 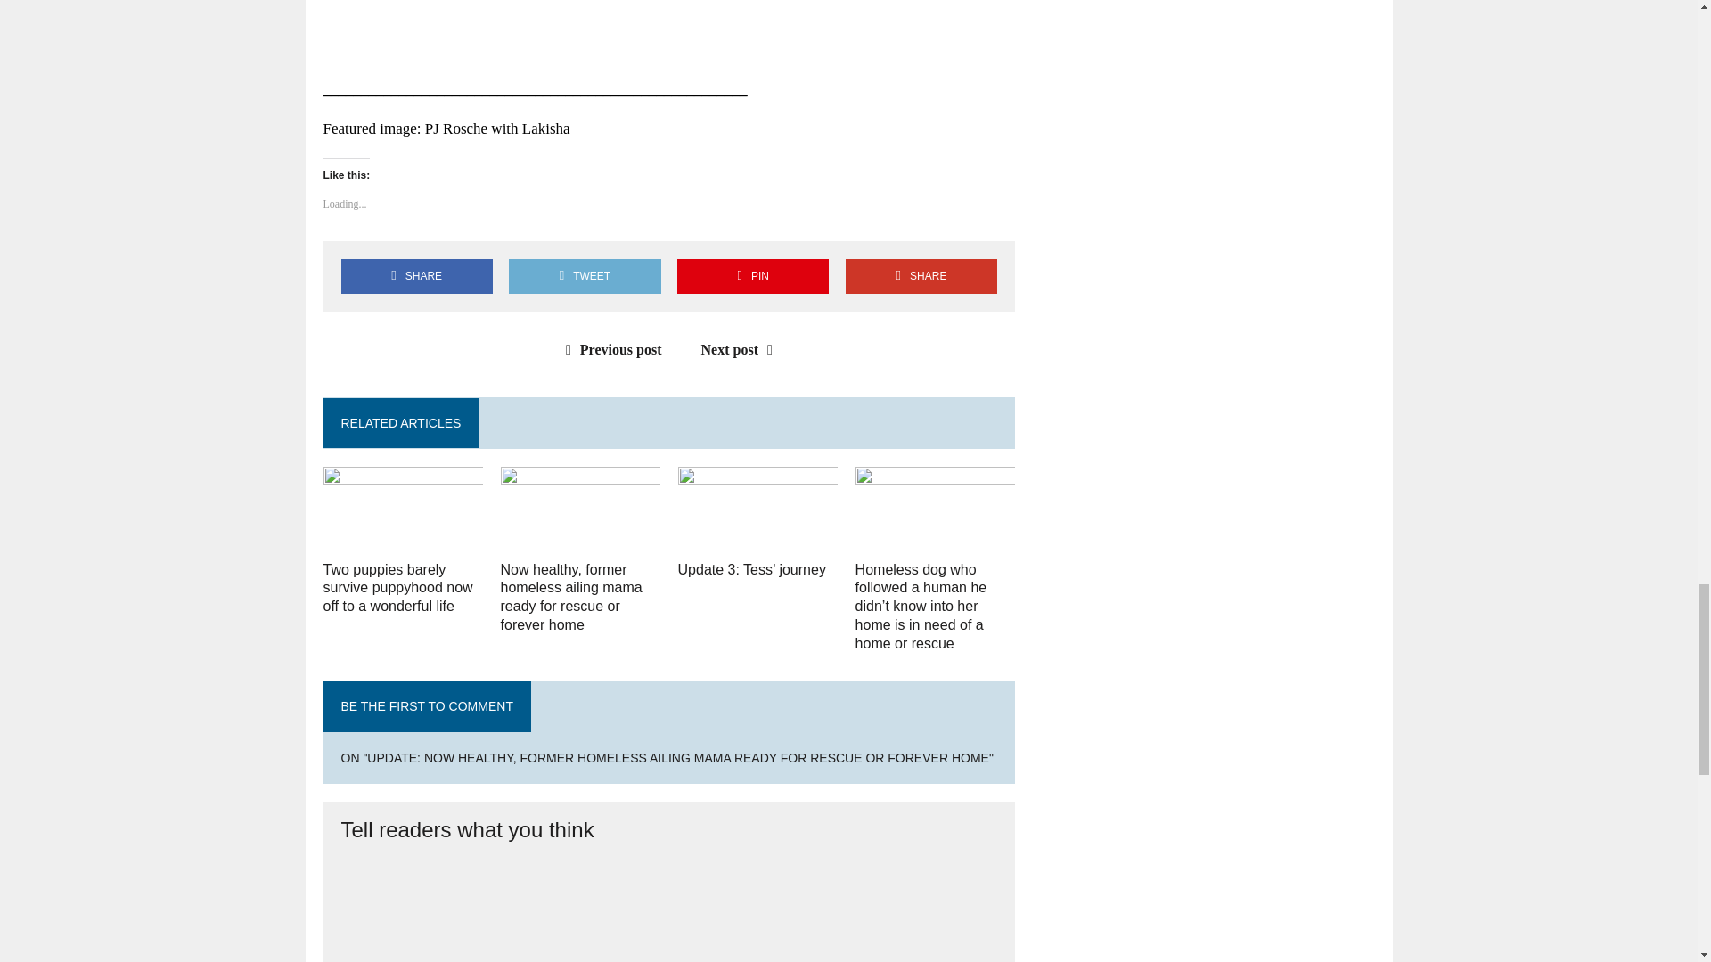 What do you see at coordinates (585, 276) in the screenshot?
I see `TWEET` at bounding box center [585, 276].